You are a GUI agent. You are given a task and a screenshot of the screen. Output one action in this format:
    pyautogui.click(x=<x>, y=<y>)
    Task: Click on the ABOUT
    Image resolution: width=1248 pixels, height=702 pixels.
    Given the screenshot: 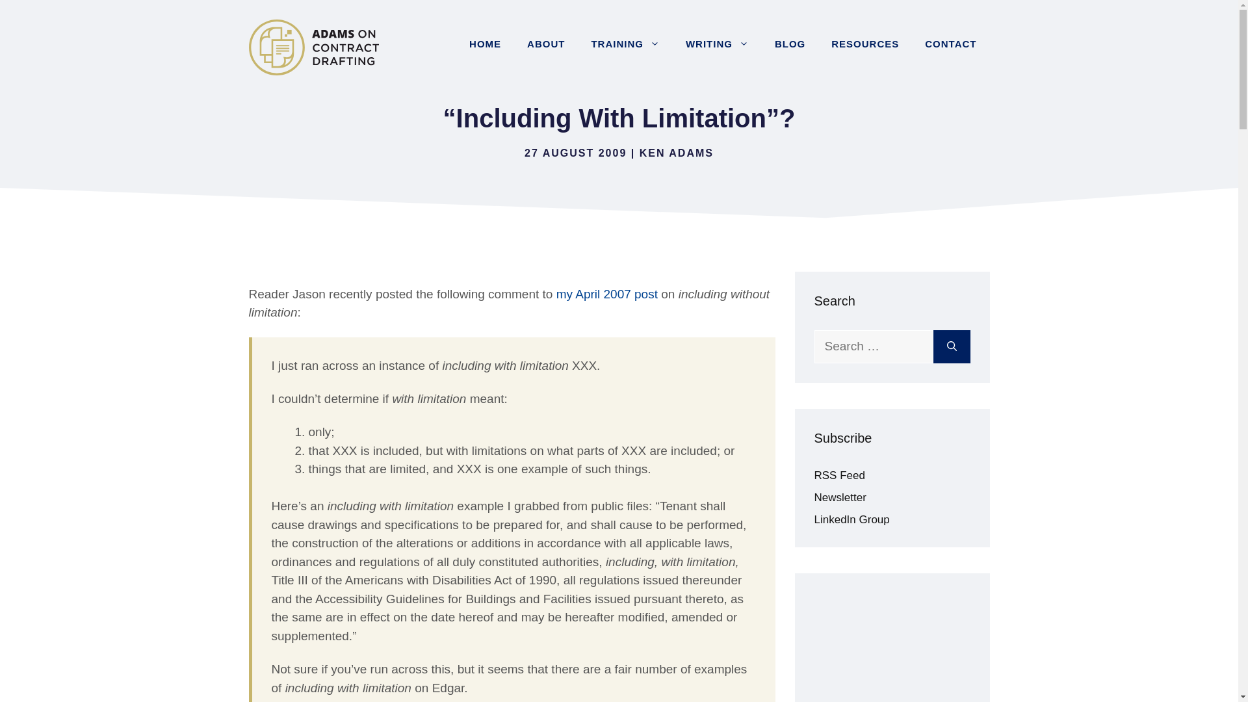 What is the action you would take?
    pyautogui.click(x=546, y=44)
    